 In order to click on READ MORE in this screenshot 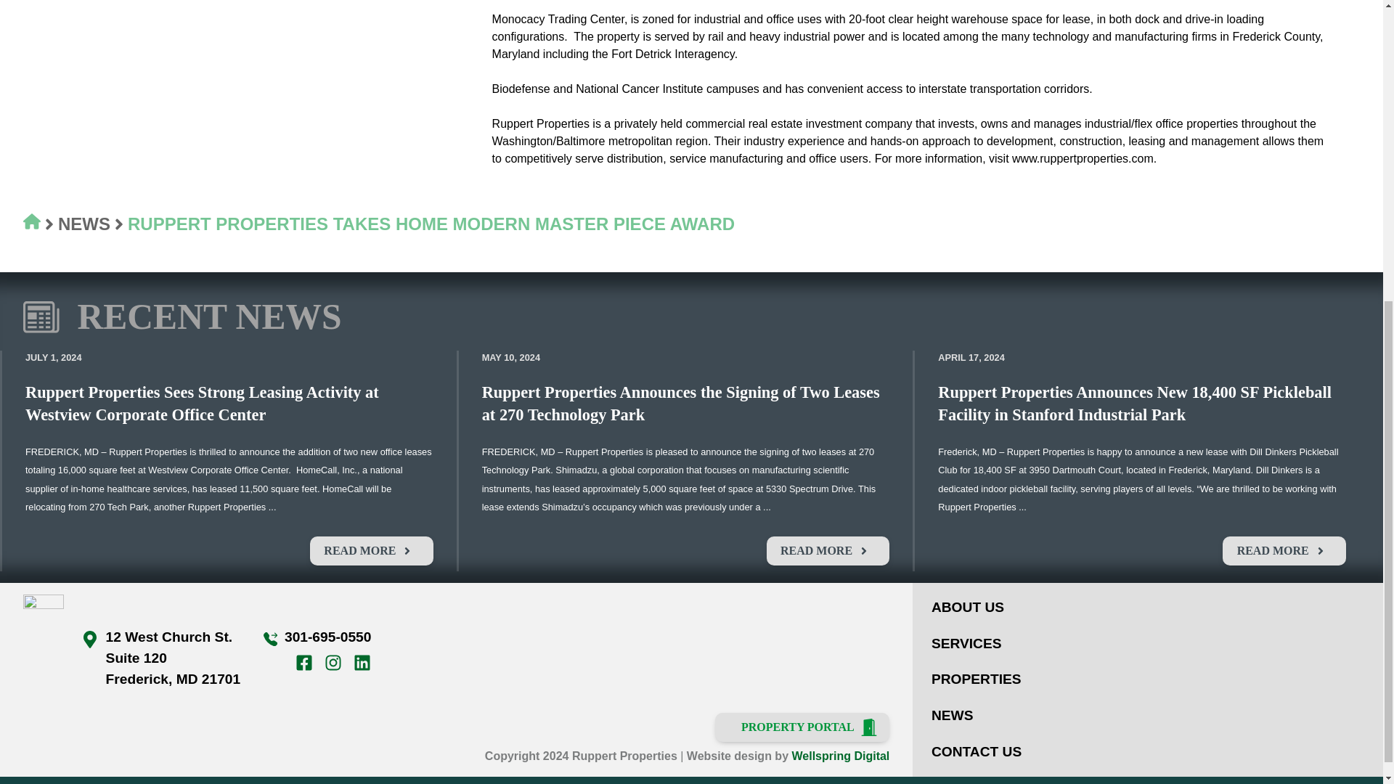, I will do `click(828, 550)`.